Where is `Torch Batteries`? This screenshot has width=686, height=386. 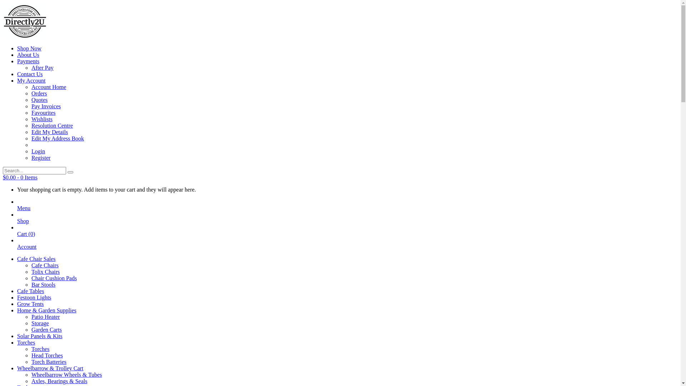 Torch Batteries is located at coordinates (49, 362).